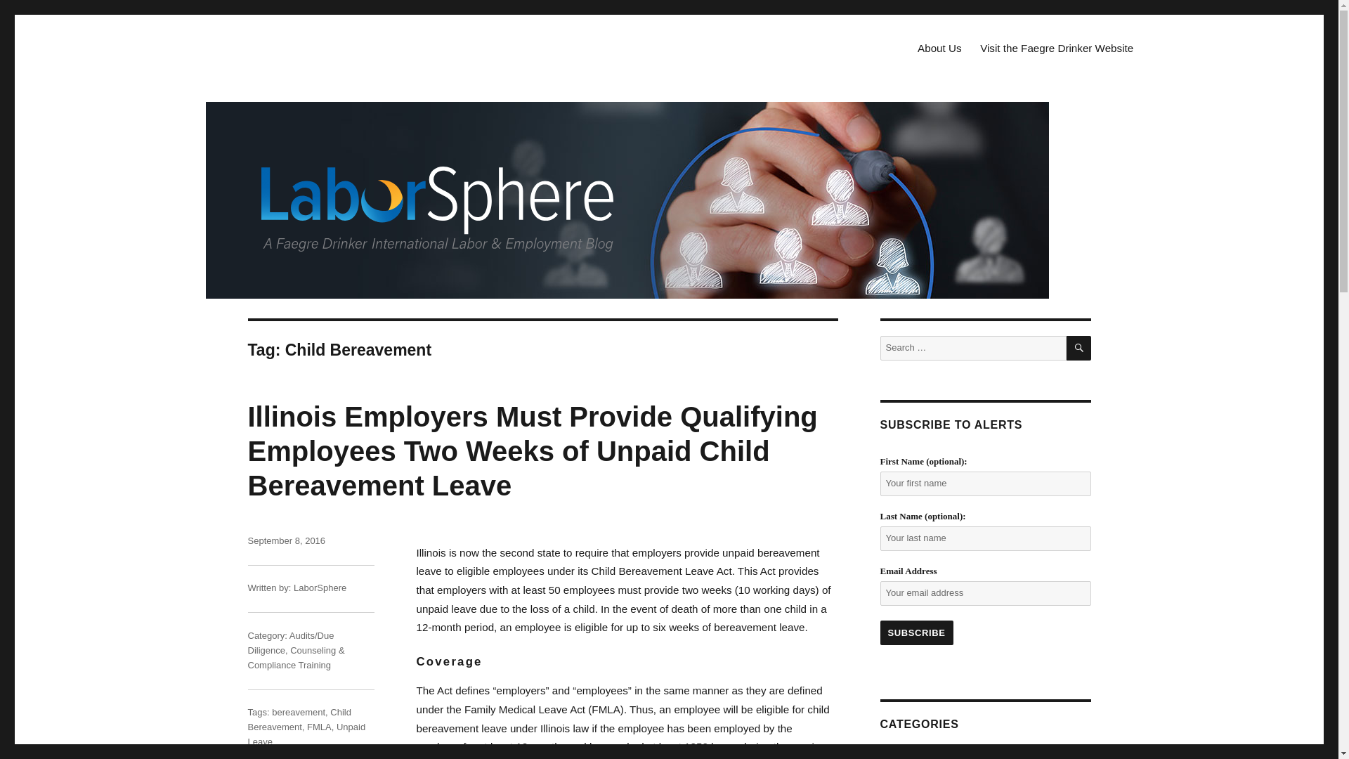 This screenshot has width=1349, height=759. I want to click on Posts by LaborSphere, so click(320, 588).